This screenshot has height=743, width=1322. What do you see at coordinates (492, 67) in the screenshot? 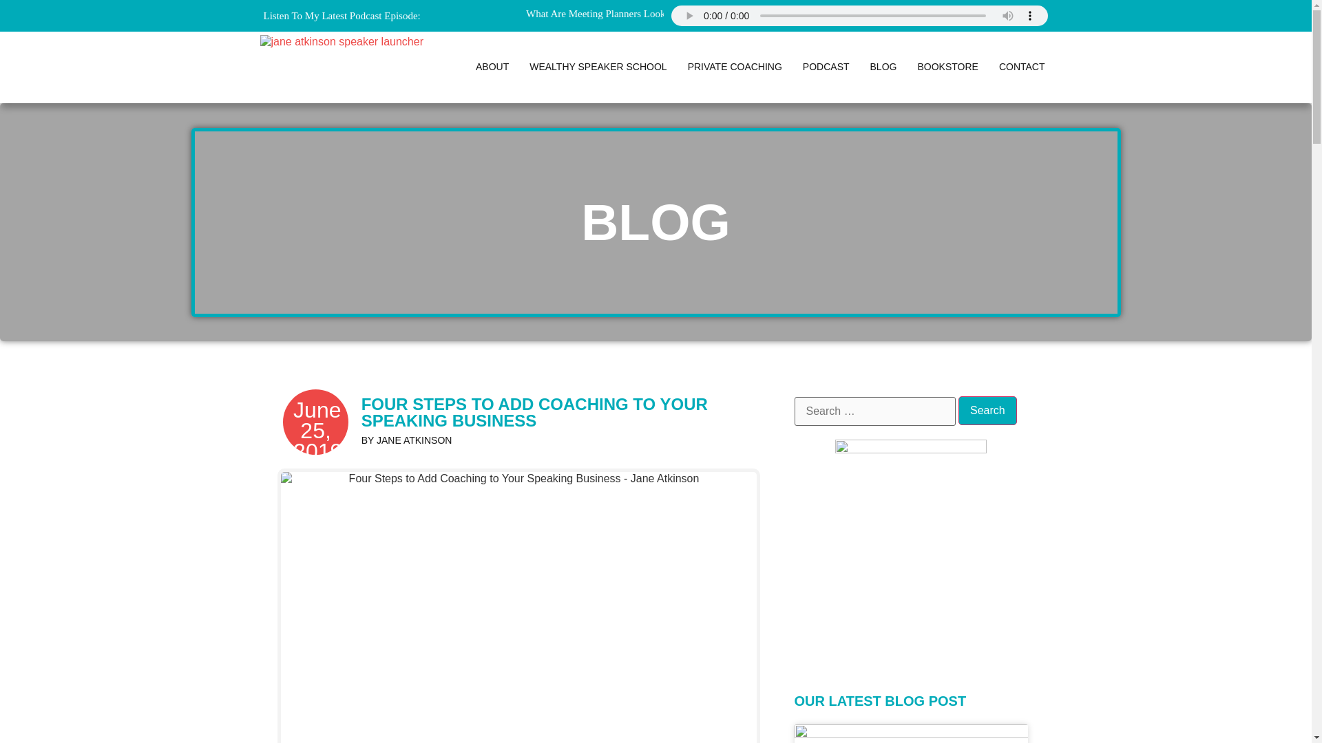
I see `ABOUT` at bounding box center [492, 67].